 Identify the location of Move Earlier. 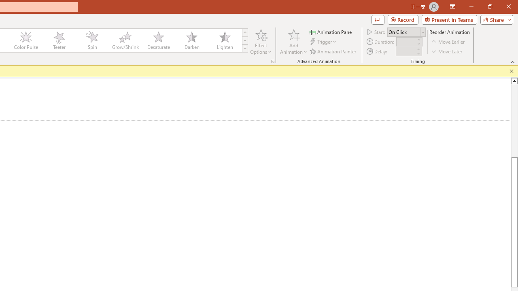
(448, 42).